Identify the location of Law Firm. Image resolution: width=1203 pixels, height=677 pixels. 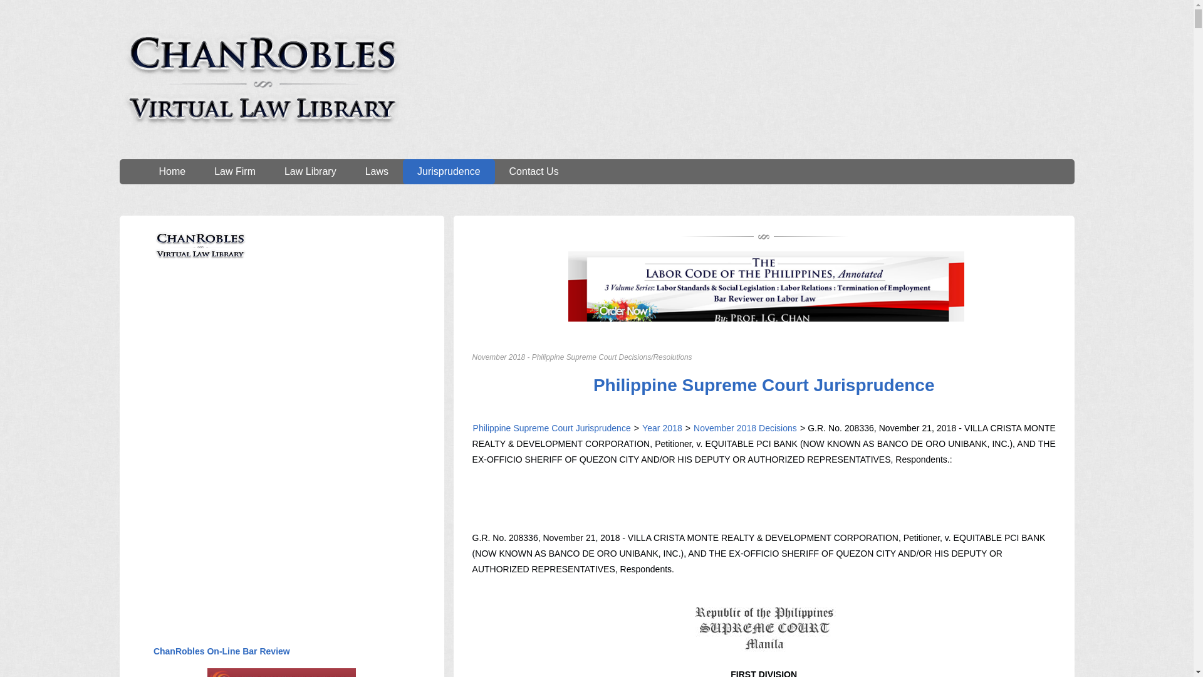
(234, 171).